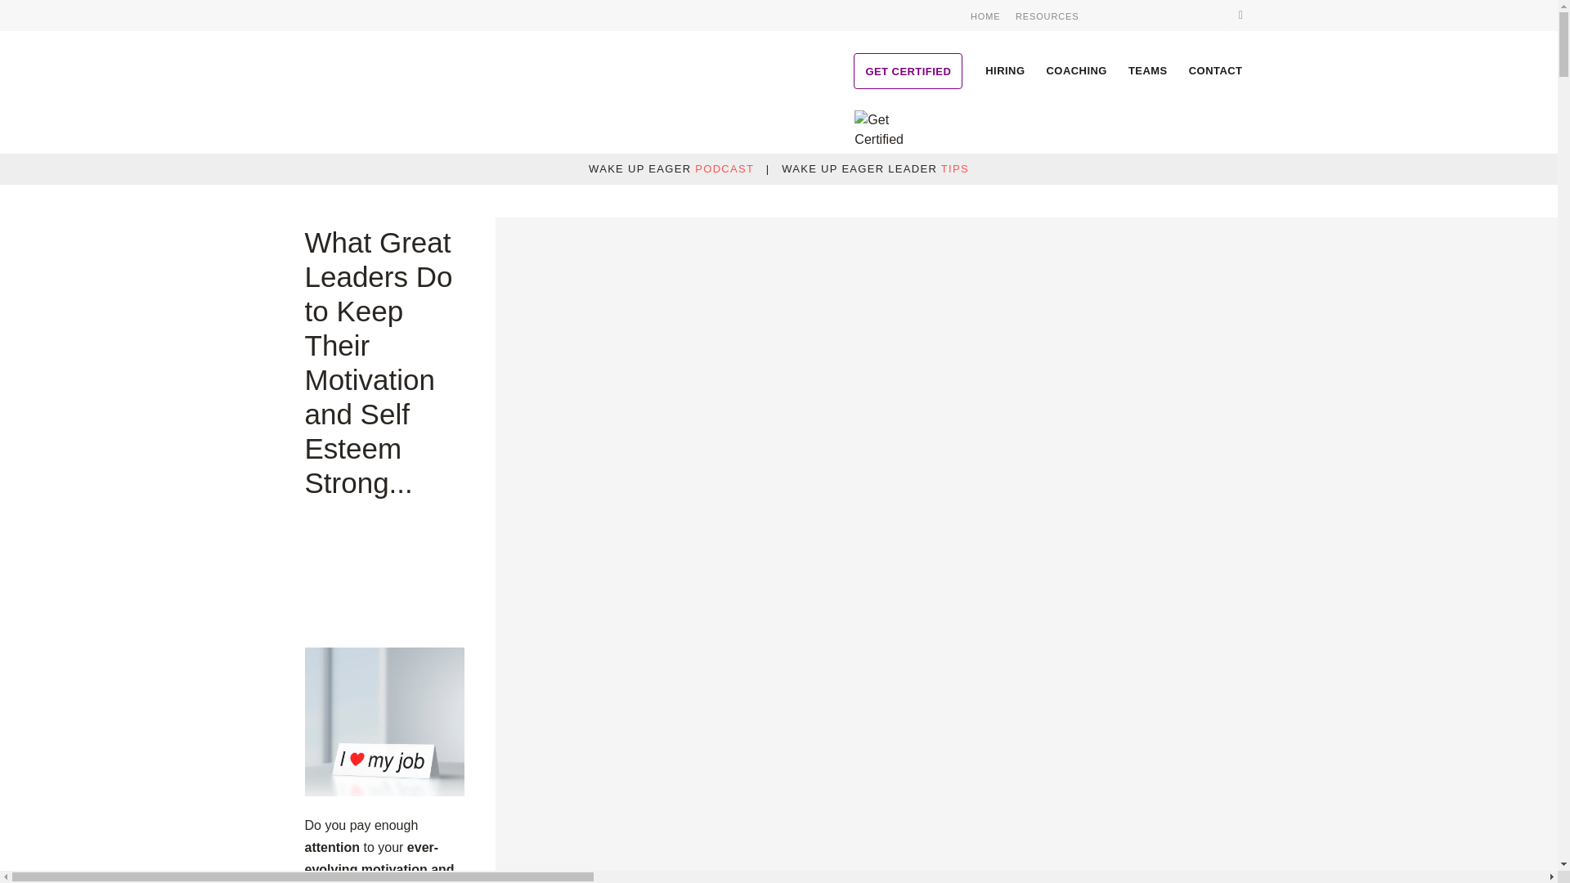 Image resolution: width=1570 pixels, height=883 pixels. What do you see at coordinates (1148, 69) in the screenshot?
I see `TEAMS` at bounding box center [1148, 69].